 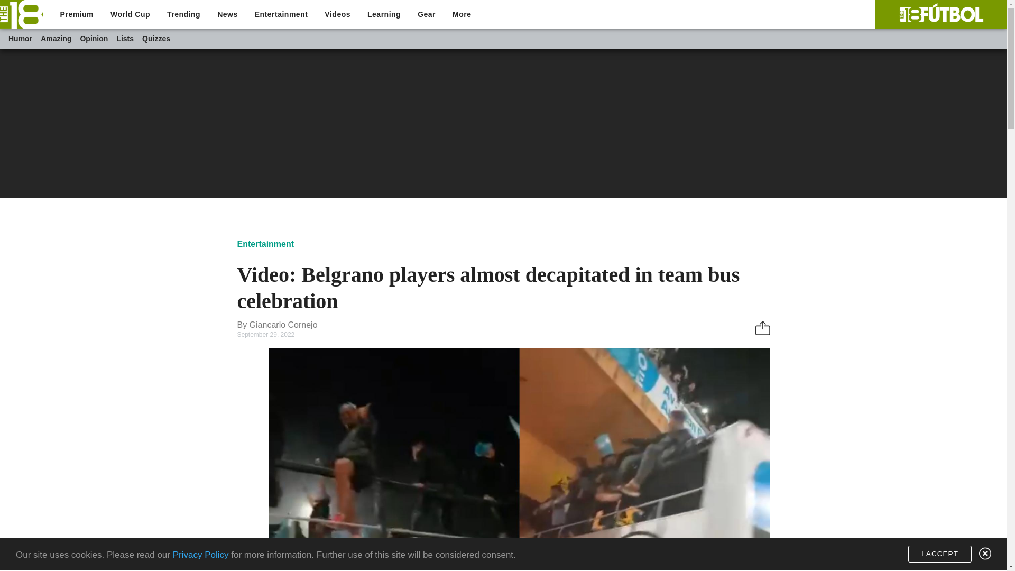 What do you see at coordinates (201, 555) in the screenshot?
I see `Privacy Policy` at bounding box center [201, 555].